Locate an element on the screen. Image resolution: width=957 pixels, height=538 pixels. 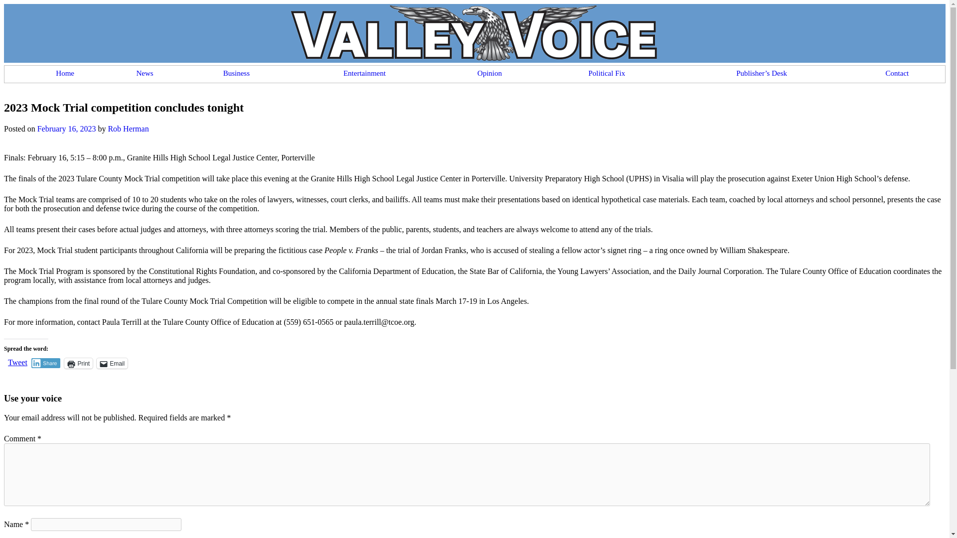
Email is located at coordinates (112, 363).